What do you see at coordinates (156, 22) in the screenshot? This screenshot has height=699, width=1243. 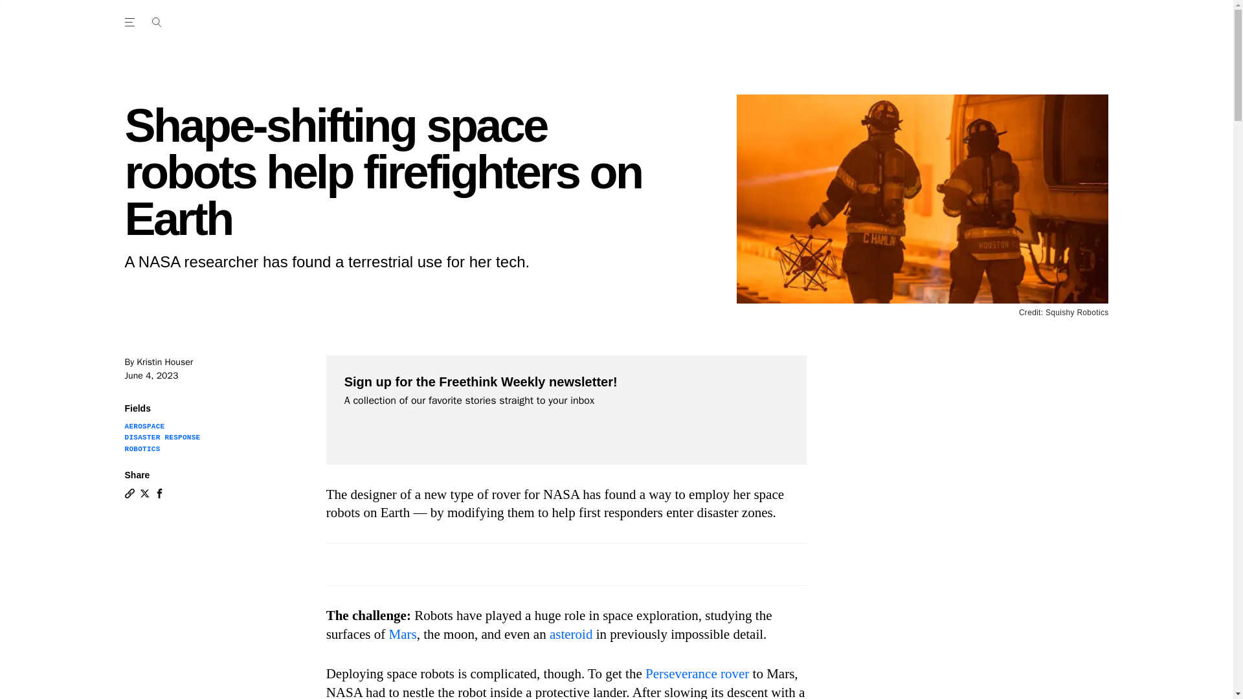 I see `Open the Main Navigation Menu` at bounding box center [156, 22].